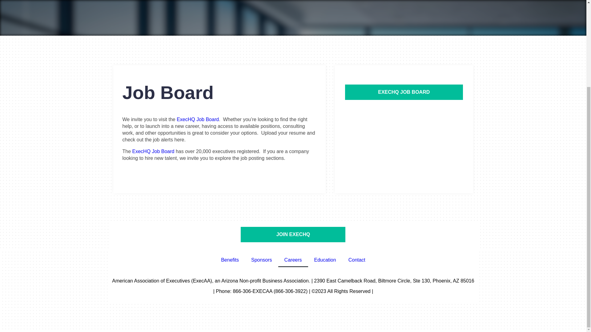 The height and width of the screenshot is (332, 591). I want to click on ExecHQ Job Board, so click(198, 119).